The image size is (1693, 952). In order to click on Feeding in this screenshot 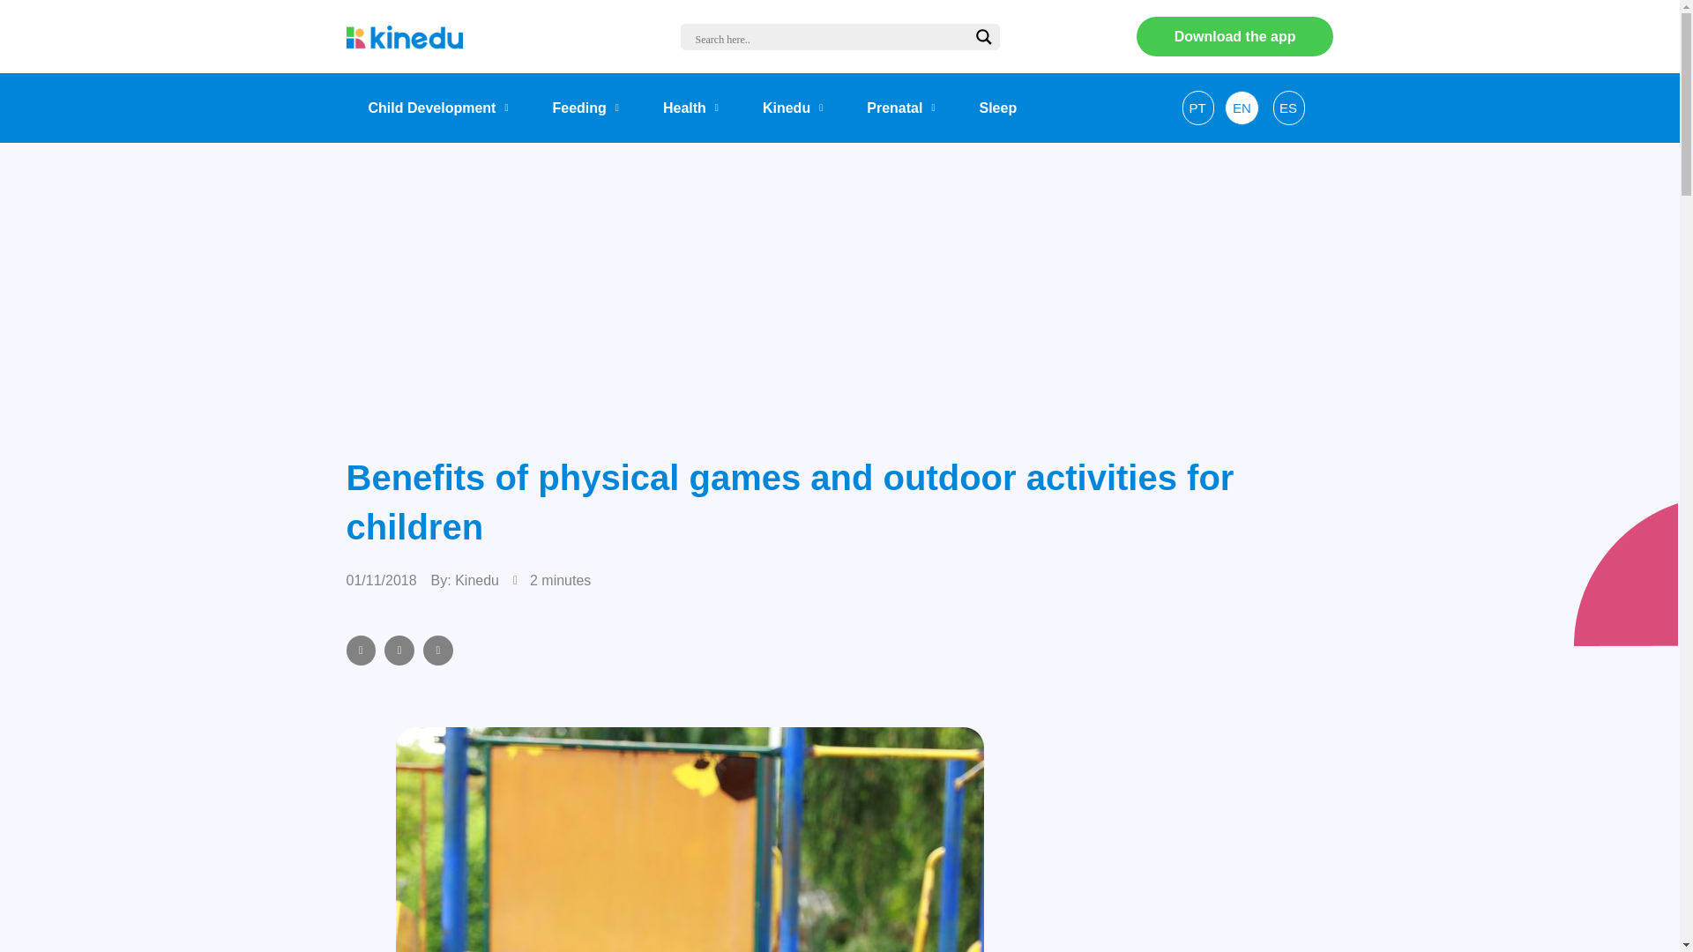, I will do `click(585, 108)`.